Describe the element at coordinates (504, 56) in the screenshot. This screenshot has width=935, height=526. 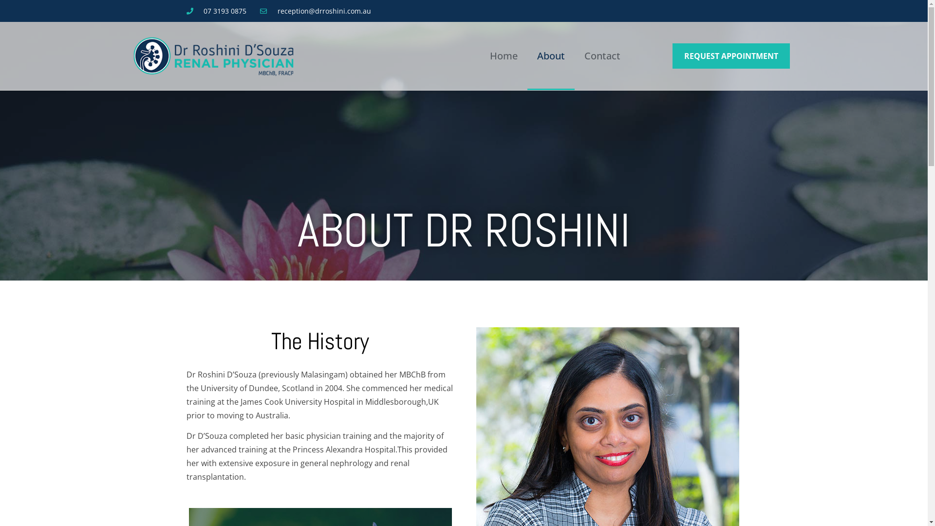
I see `Home` at that location.